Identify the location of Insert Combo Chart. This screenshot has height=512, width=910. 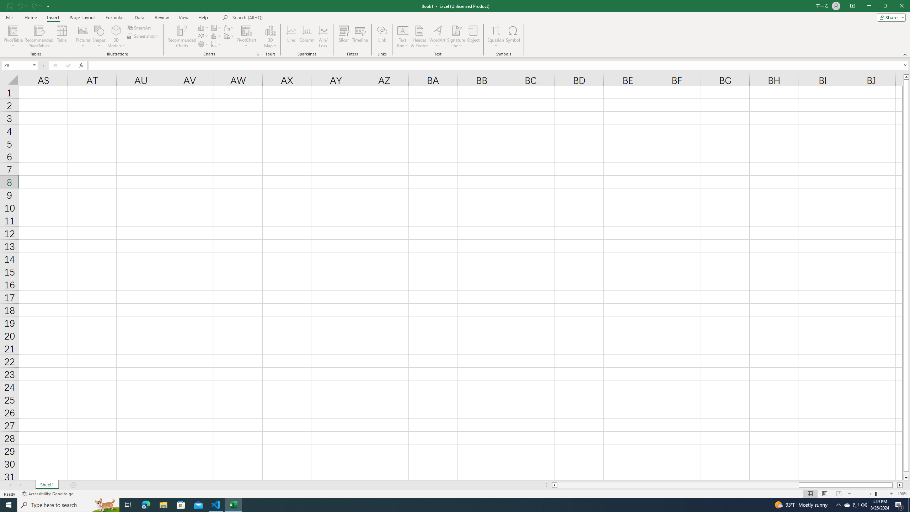
(229, 36).